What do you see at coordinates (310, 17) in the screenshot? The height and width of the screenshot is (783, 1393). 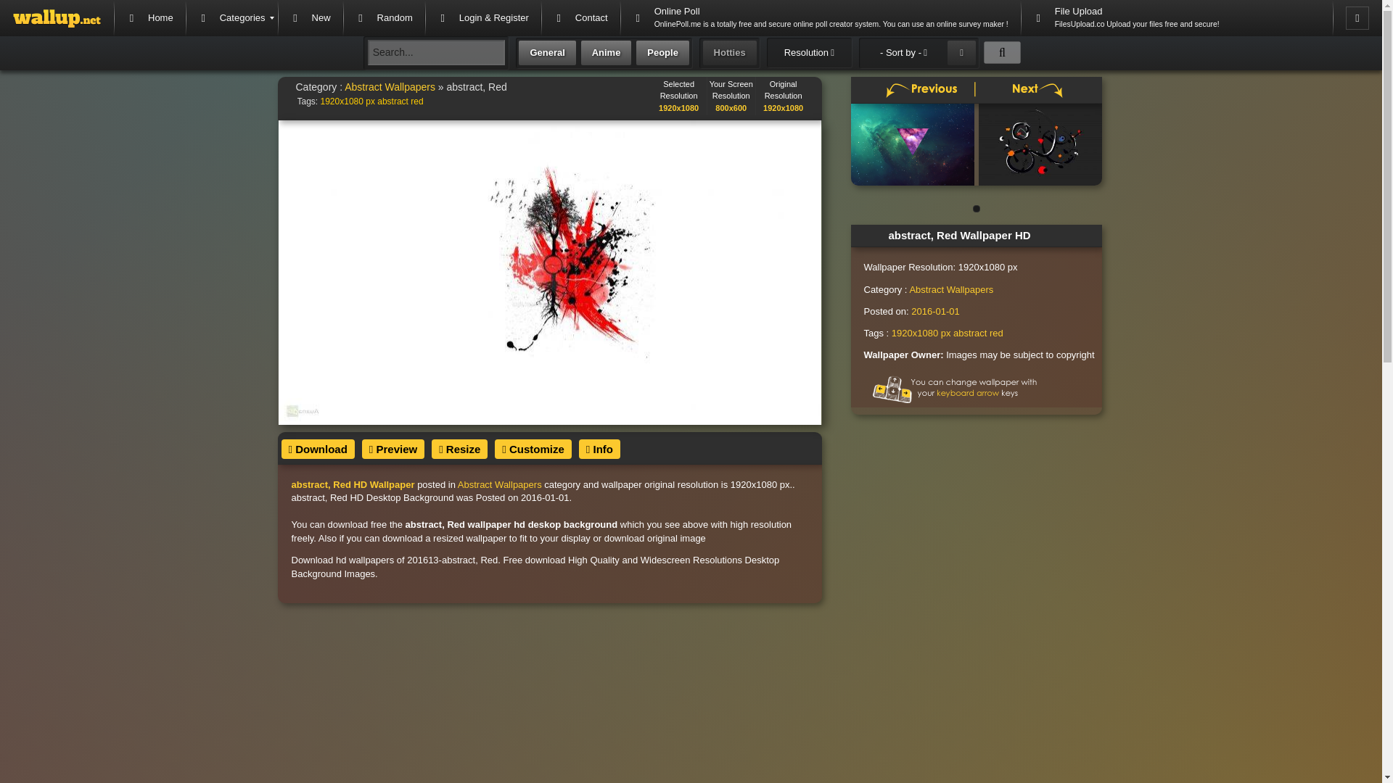 I see `New` at bounding box center [310, 17].